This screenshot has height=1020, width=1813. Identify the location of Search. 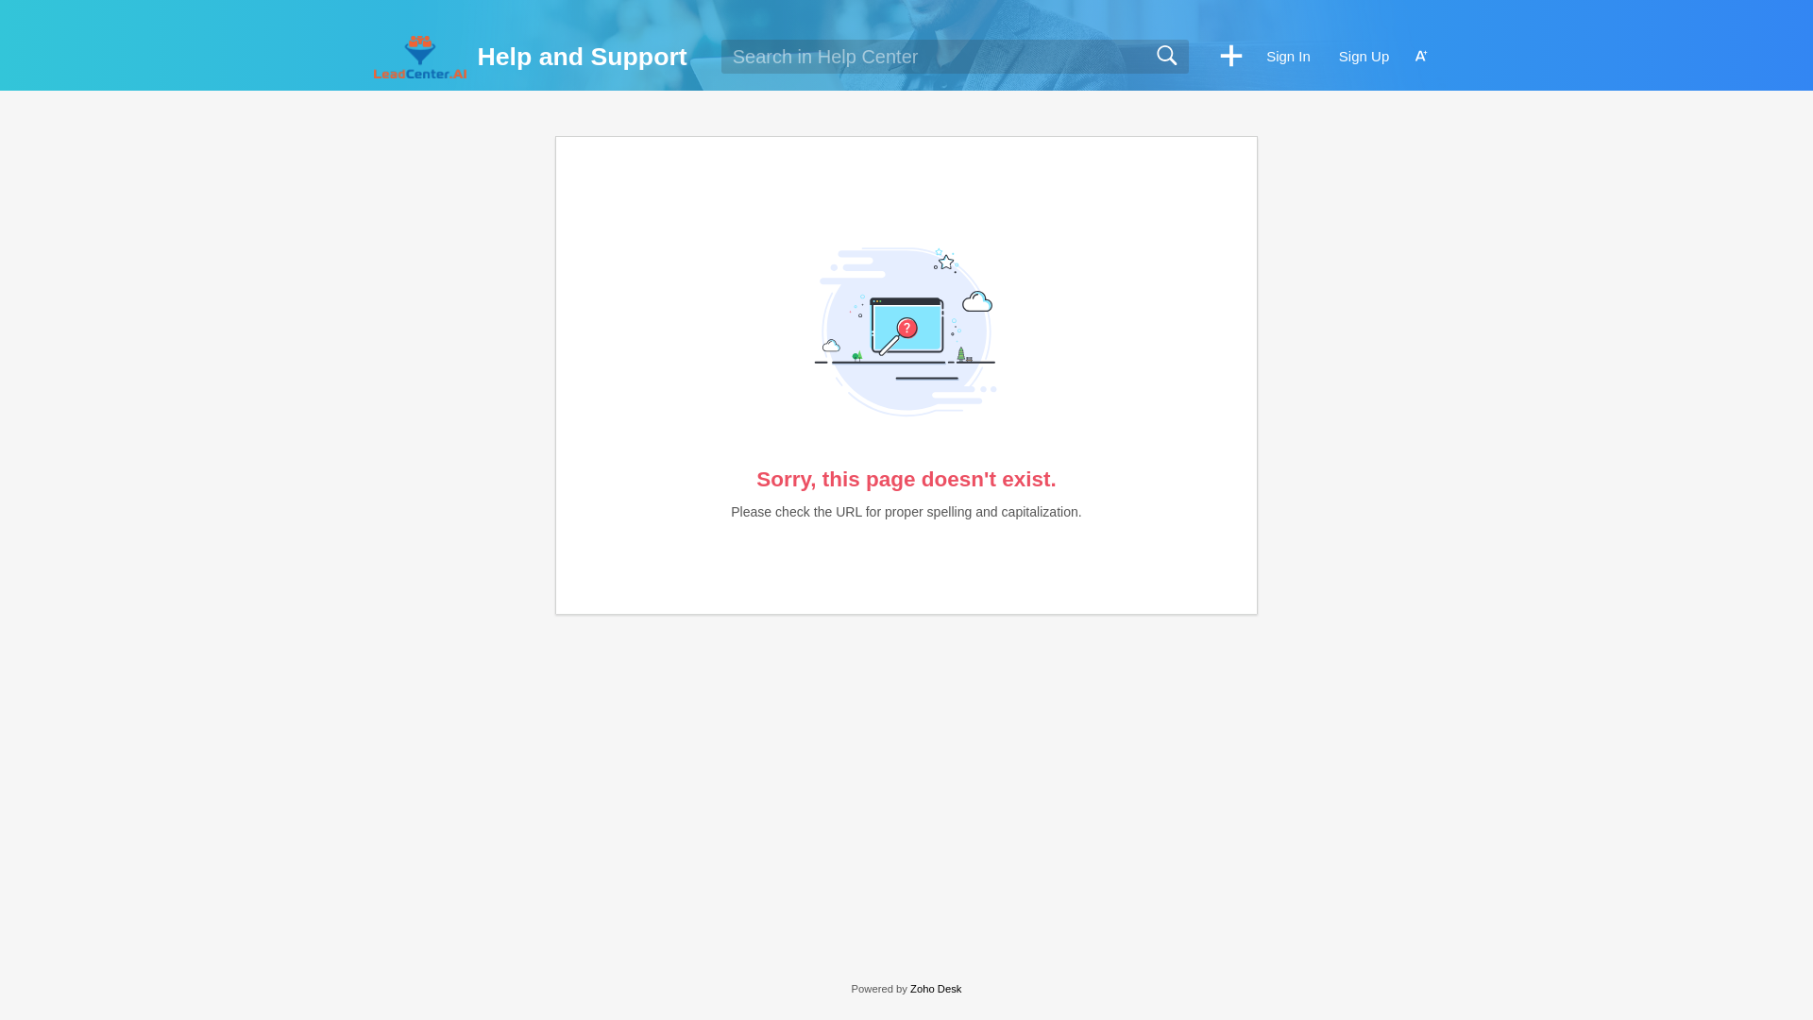
(1166, 56).